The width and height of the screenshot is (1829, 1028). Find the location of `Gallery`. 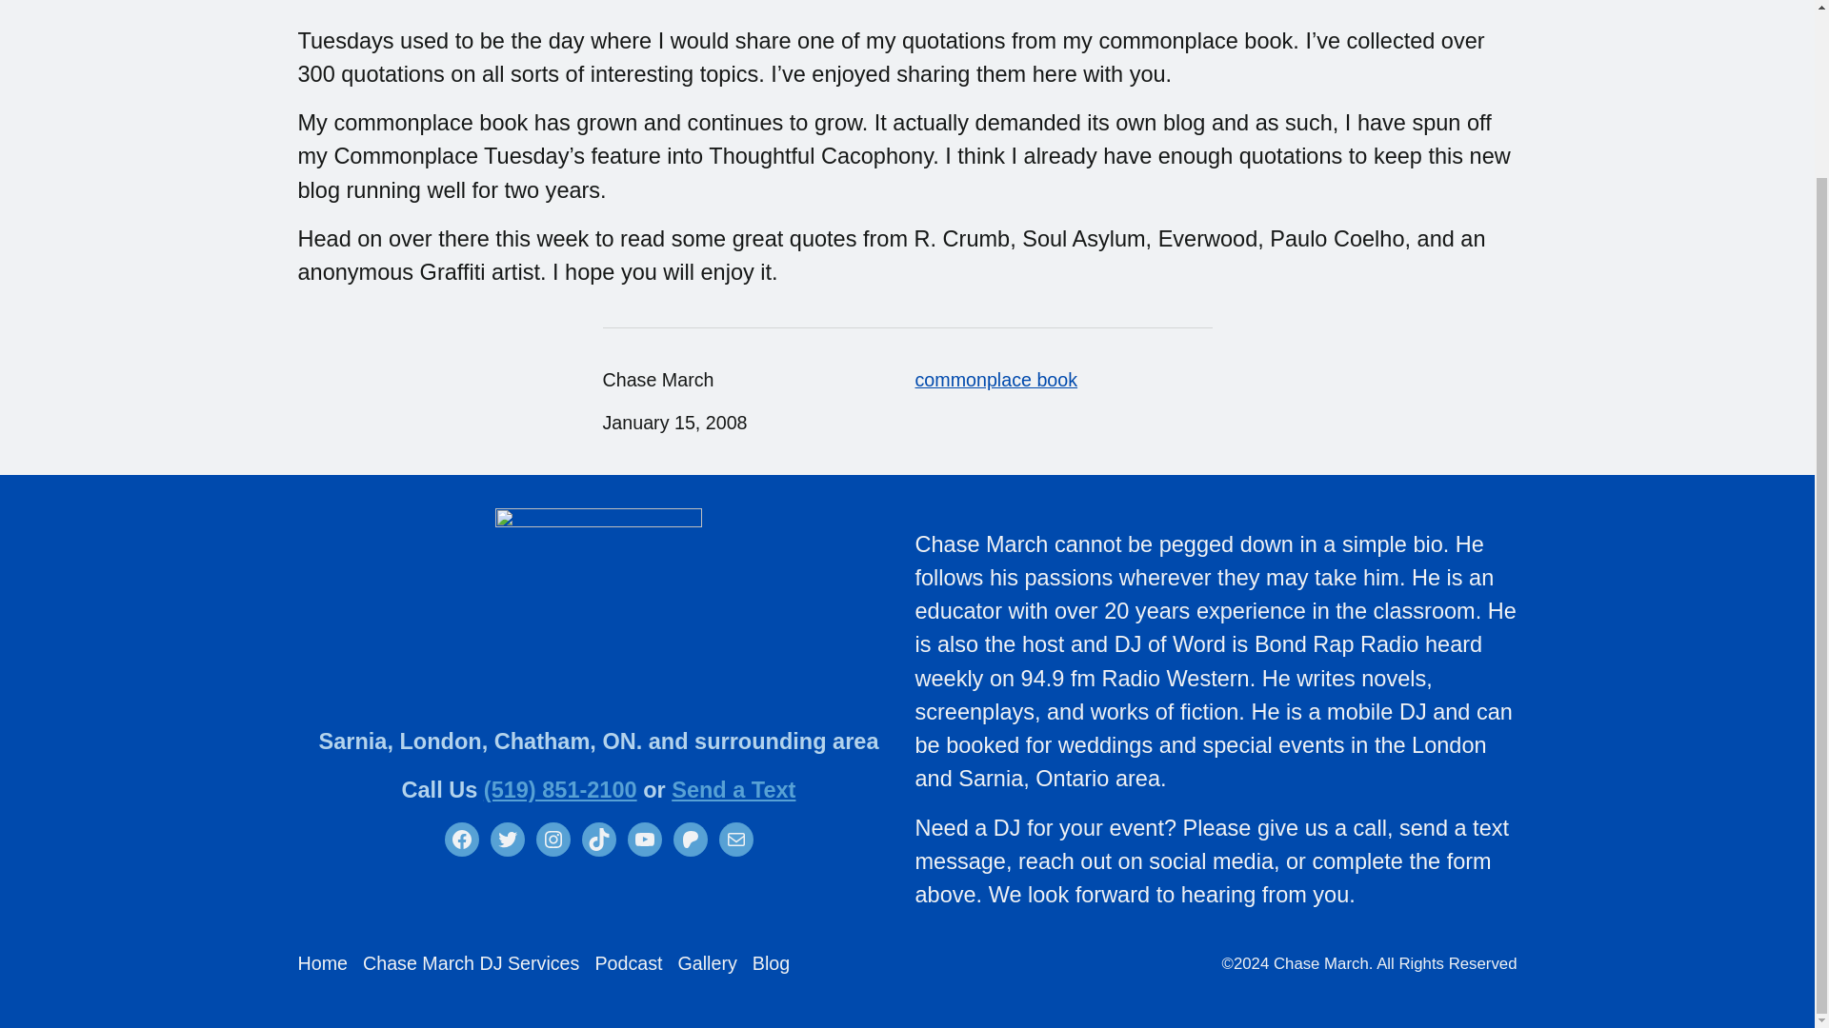

Gallery is located at coordinates (707, 963).